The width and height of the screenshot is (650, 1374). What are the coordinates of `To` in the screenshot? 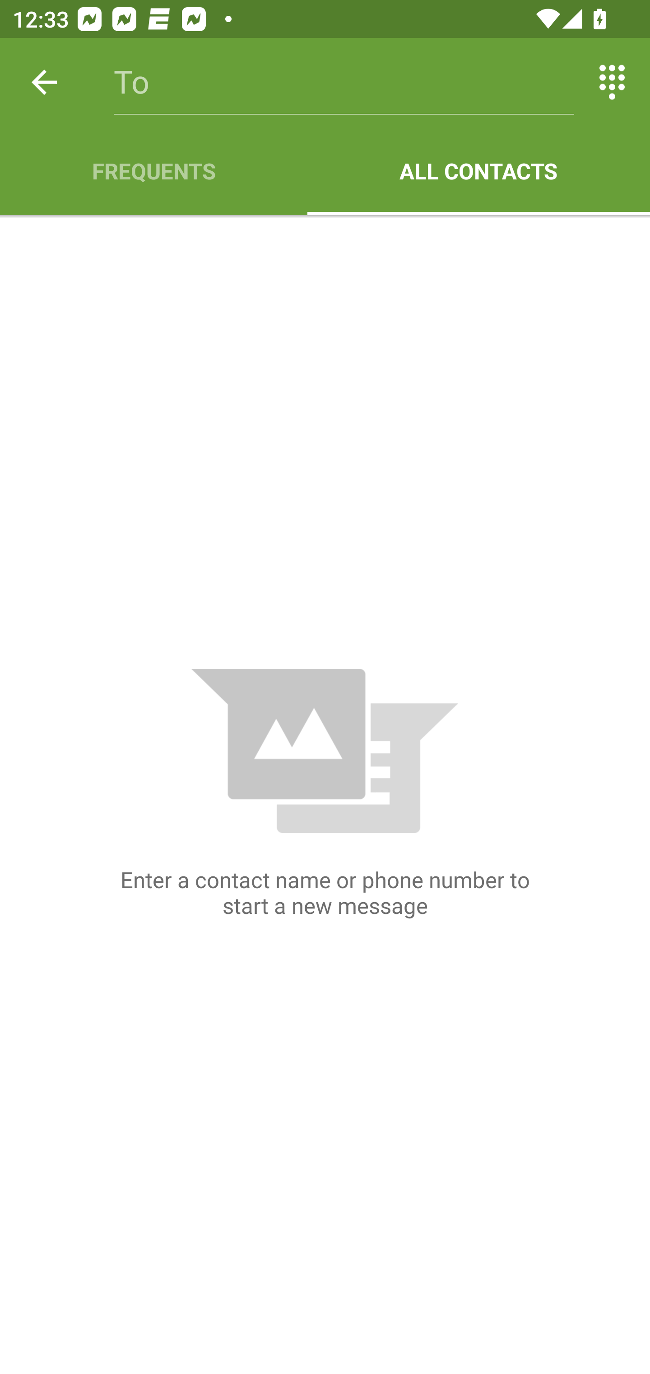 It's located at (344, 82).